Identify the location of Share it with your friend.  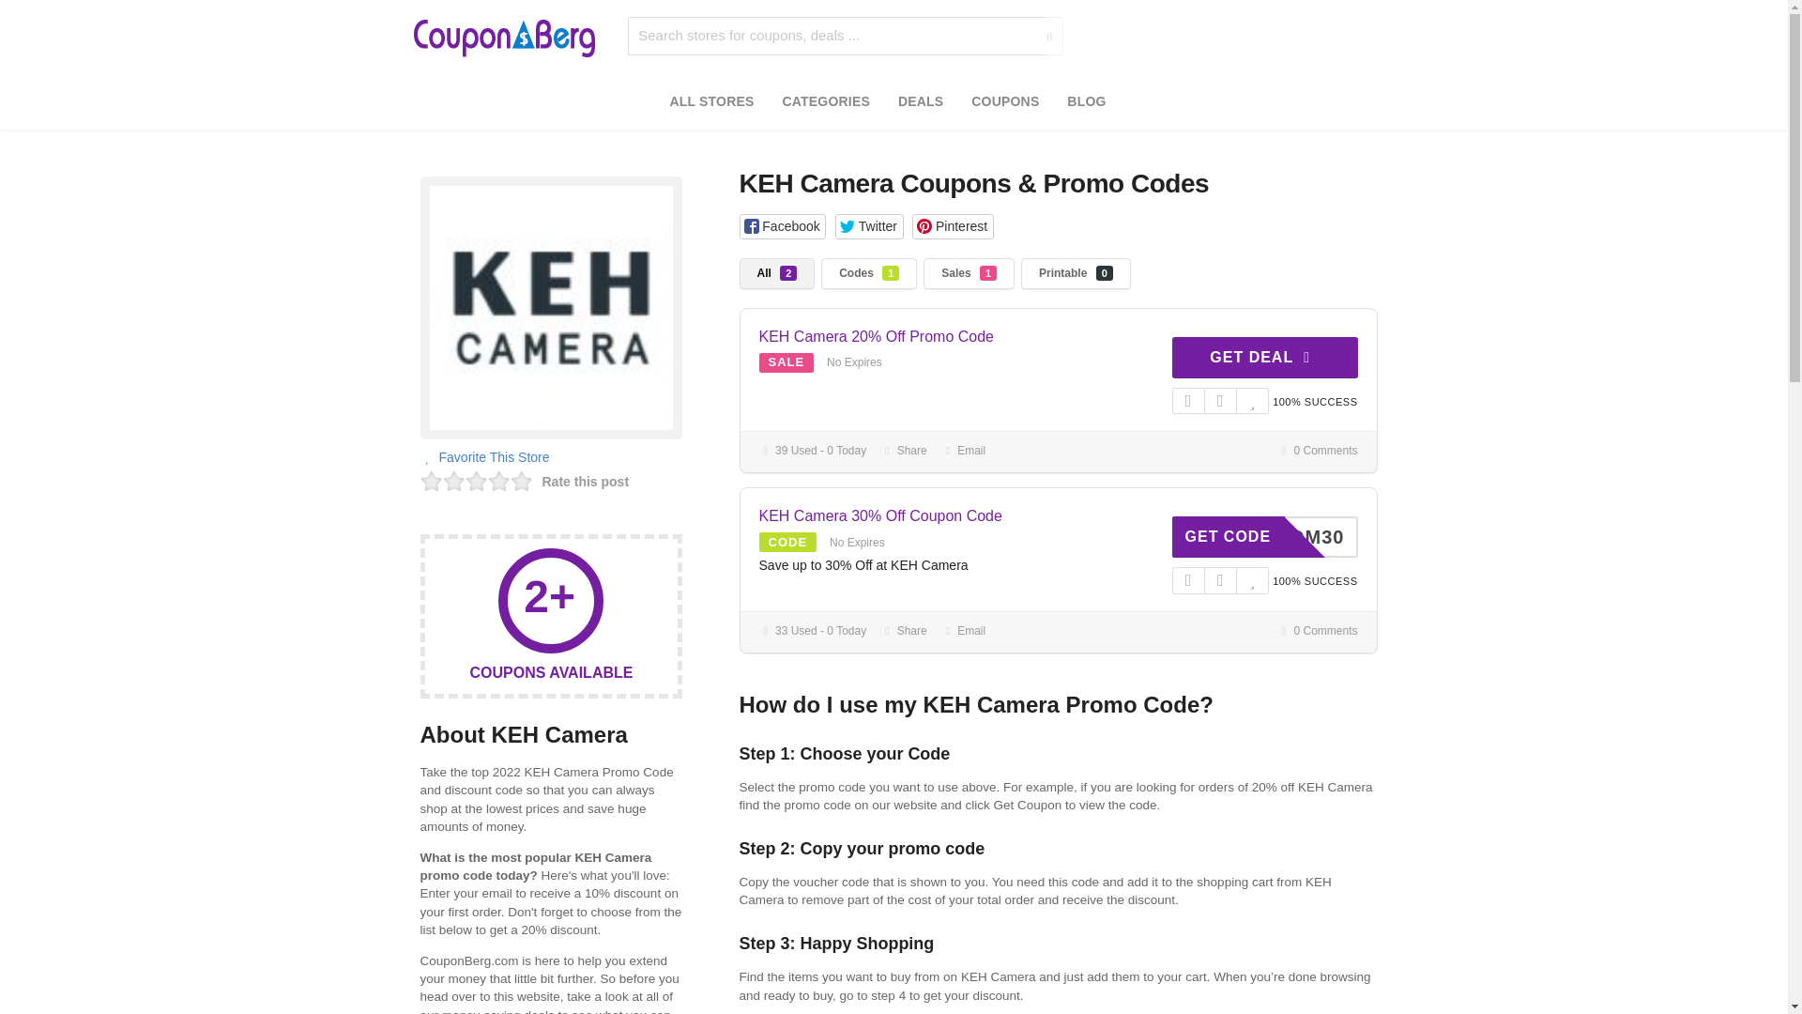
(904, 451).